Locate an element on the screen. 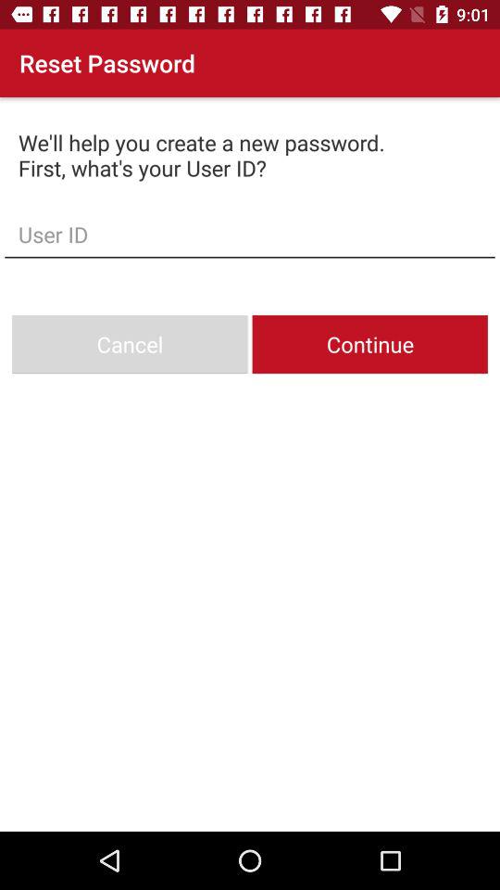 The height and width of the screenshot is (890, 500). open the item above cancel is located at coordinates (250, 234).